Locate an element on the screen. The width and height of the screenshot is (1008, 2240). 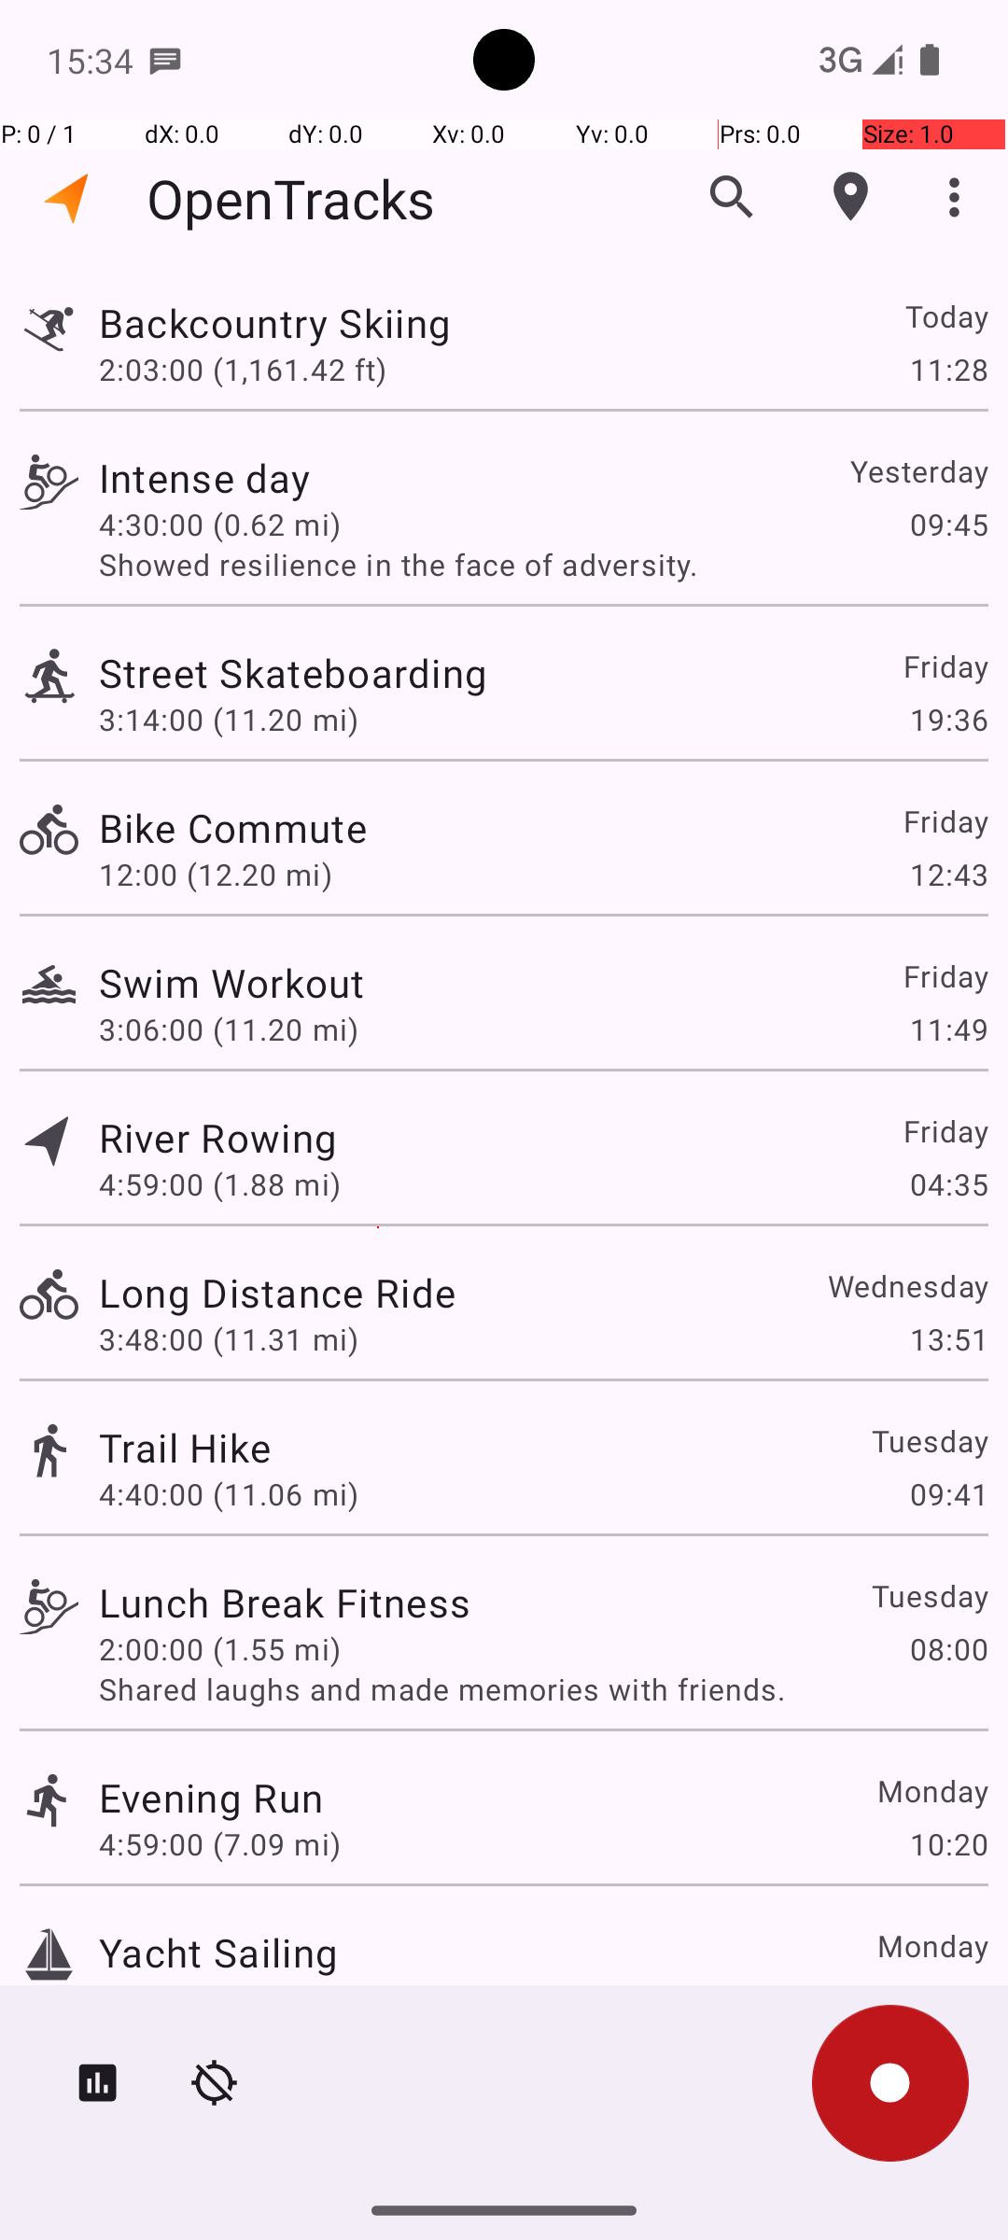
Trail Hike is located at coordinates (185, 1447).